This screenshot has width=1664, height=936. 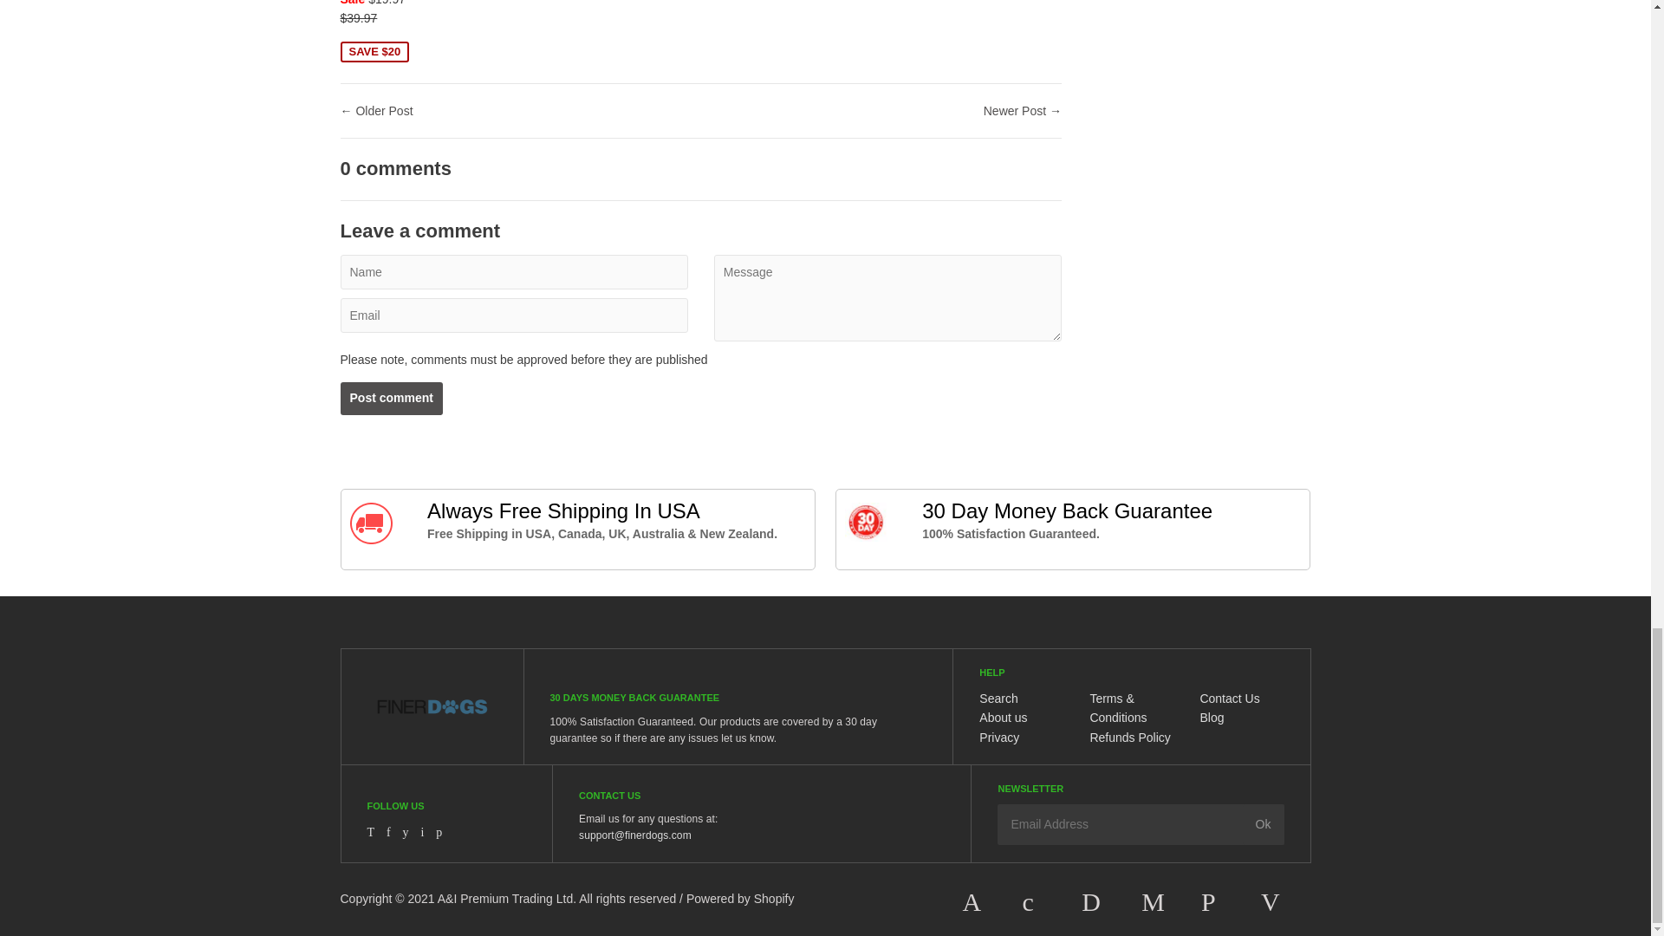 I want to click on Finer Dogs on Facebook, so click(x=388, y=832).